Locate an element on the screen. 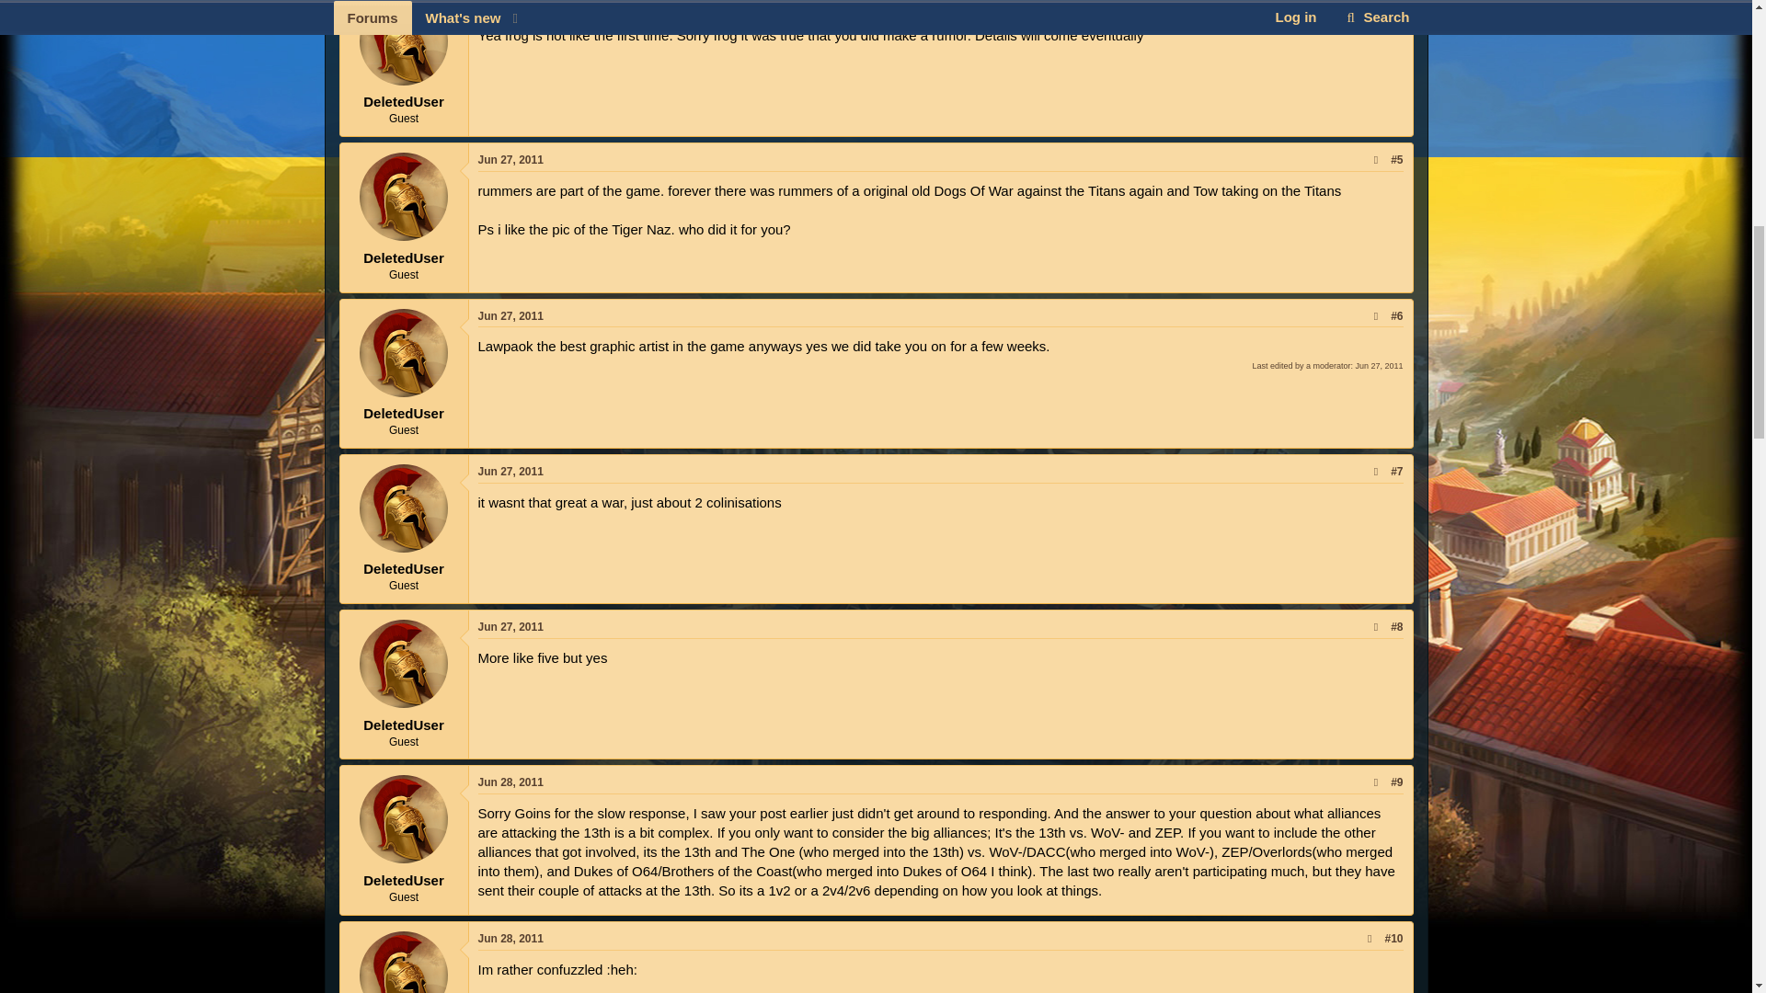  Jun 27, 2011 at 7:16 PM is located at coordinates (511, 6).